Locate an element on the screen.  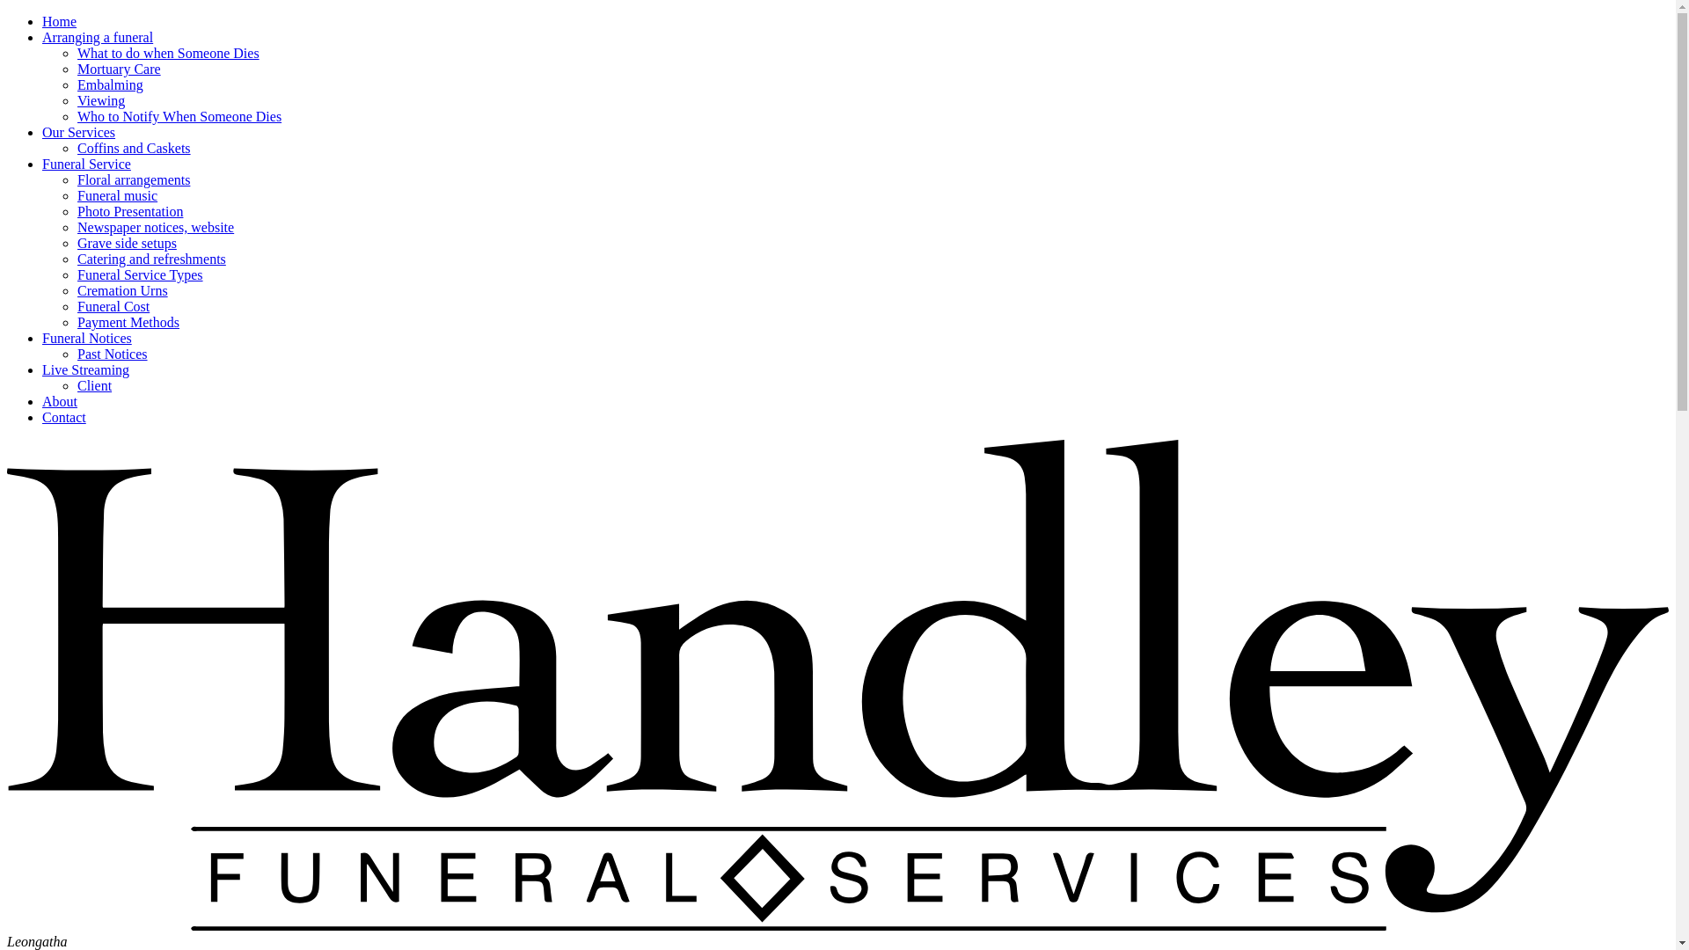
Who to Notify When Someone Dies is located at coordinates (179, 116).